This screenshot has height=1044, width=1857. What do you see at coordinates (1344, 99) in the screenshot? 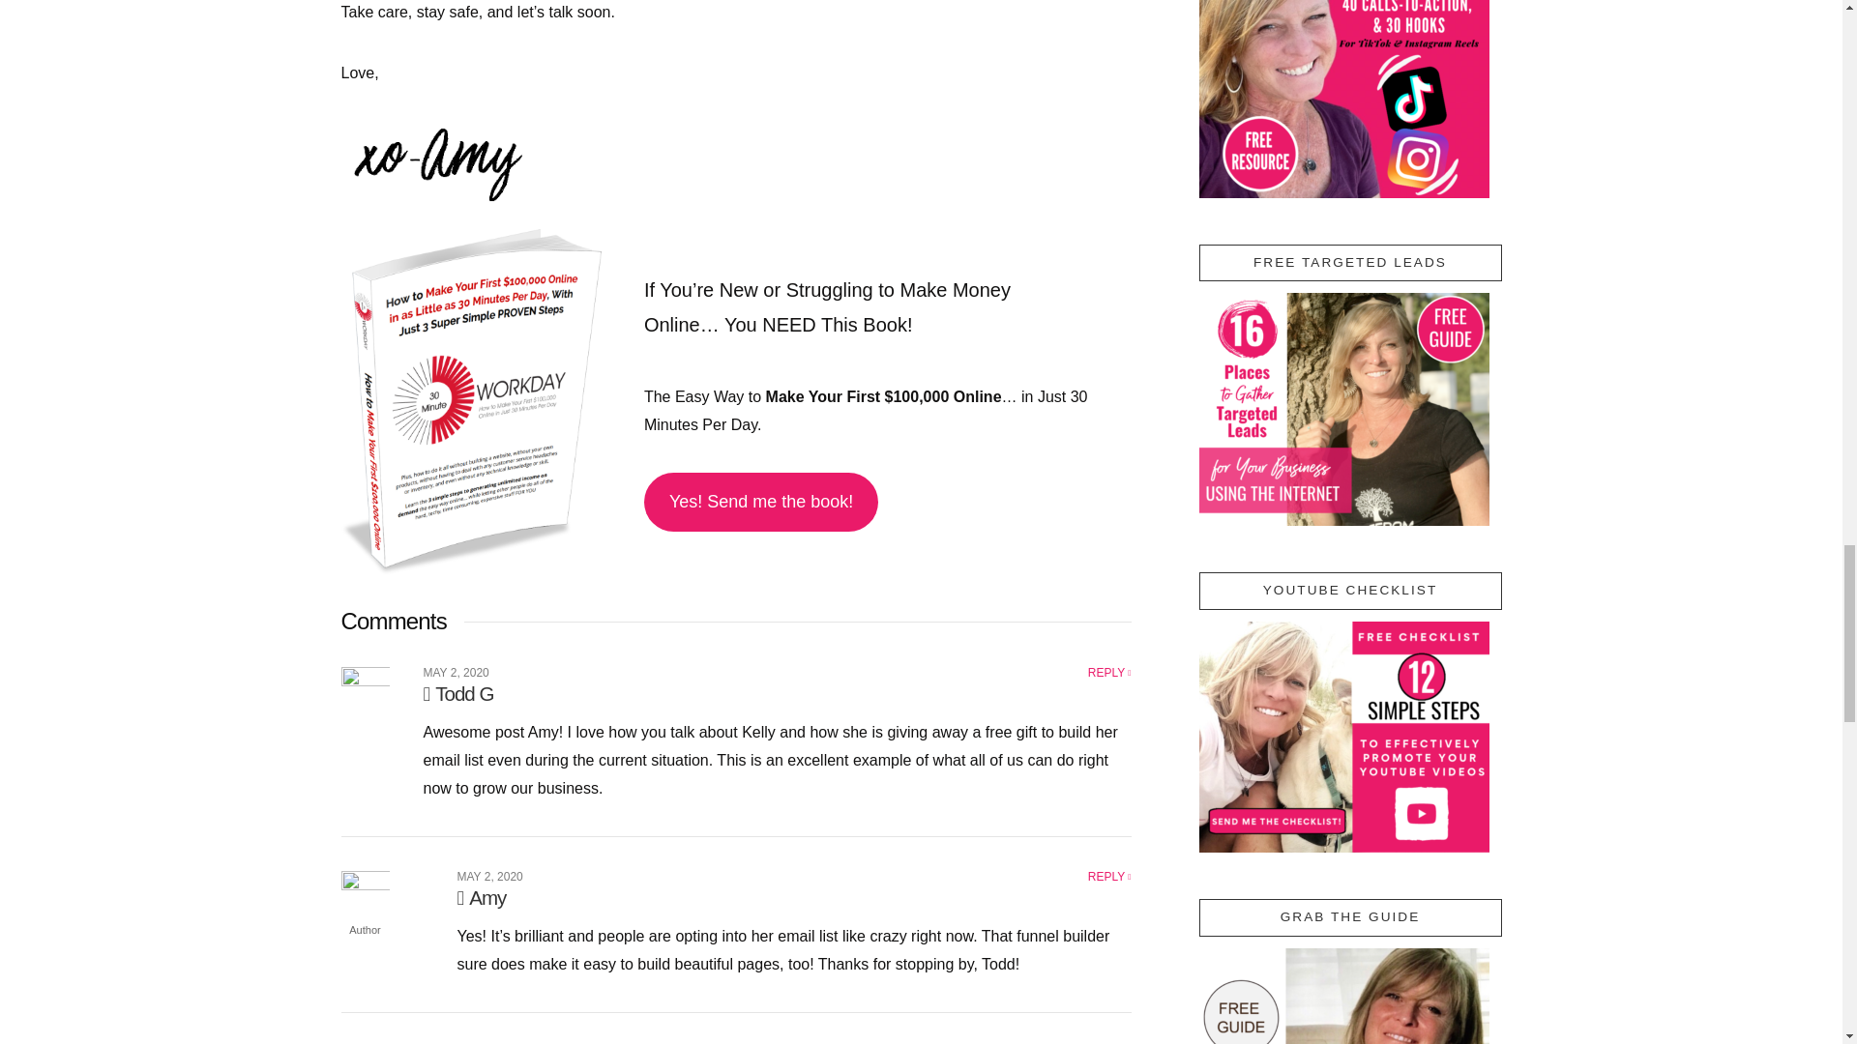
I see `FREE CONTENT GUIDE` at bounding box center [1344, 99].